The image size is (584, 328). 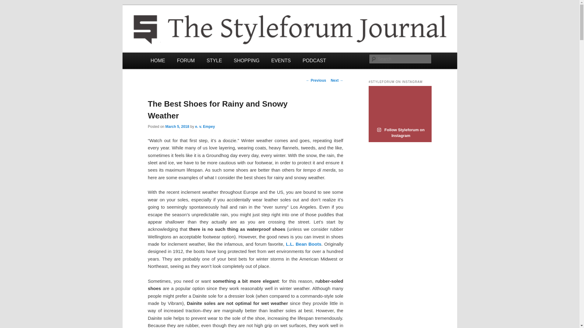 I want to click on FORUM, so click(x=186, y=60).